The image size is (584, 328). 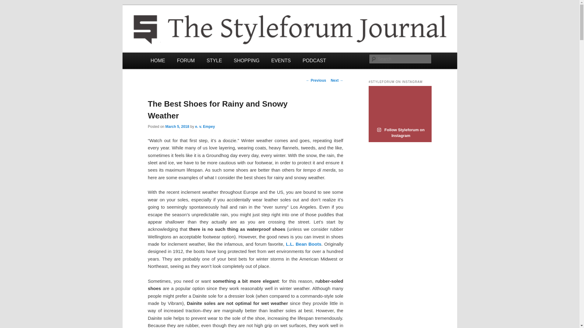 I want to click on FORUM, so click(x=186, y=60).